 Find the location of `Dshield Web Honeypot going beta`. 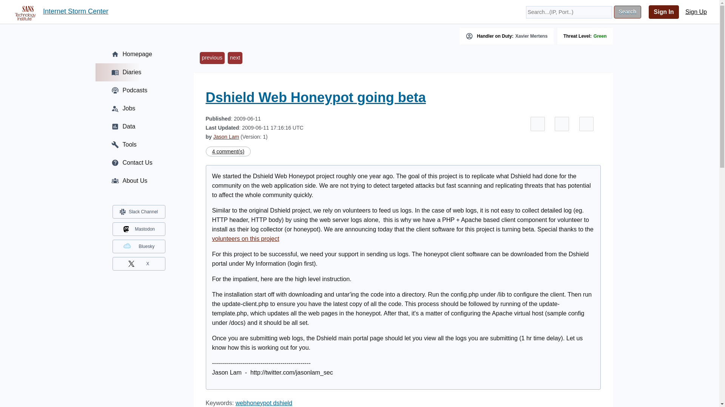

Dshield Web Honeypot going beta is located at coordinates (315, 97).